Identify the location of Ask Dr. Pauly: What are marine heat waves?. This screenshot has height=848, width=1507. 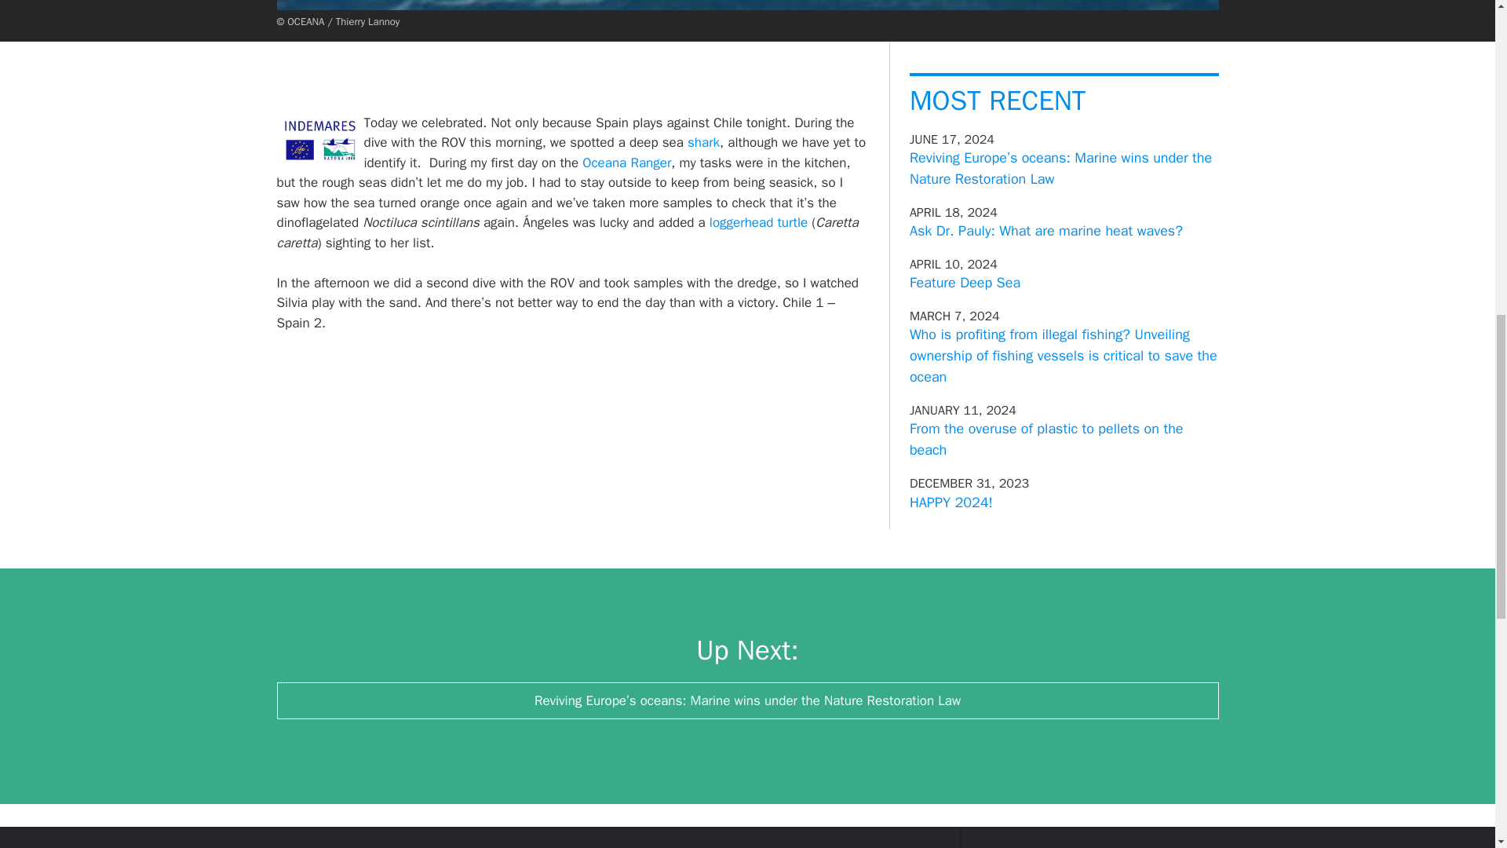
(1046, 230).